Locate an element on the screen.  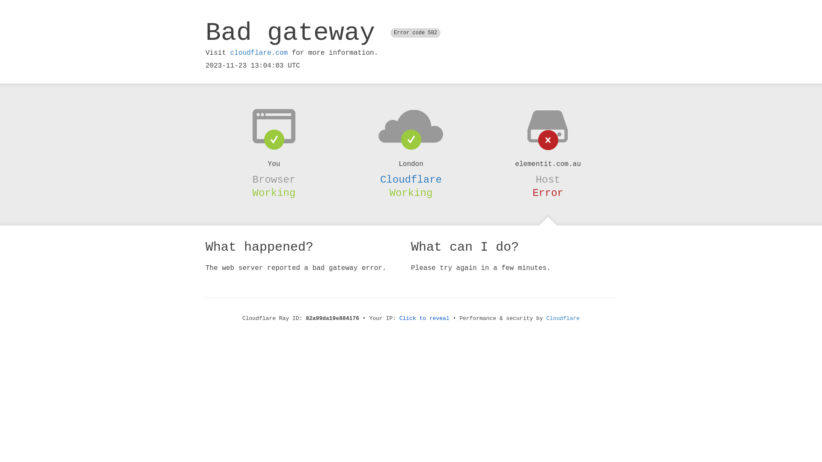
cloudflare.com is located at coordinates (259, 53).